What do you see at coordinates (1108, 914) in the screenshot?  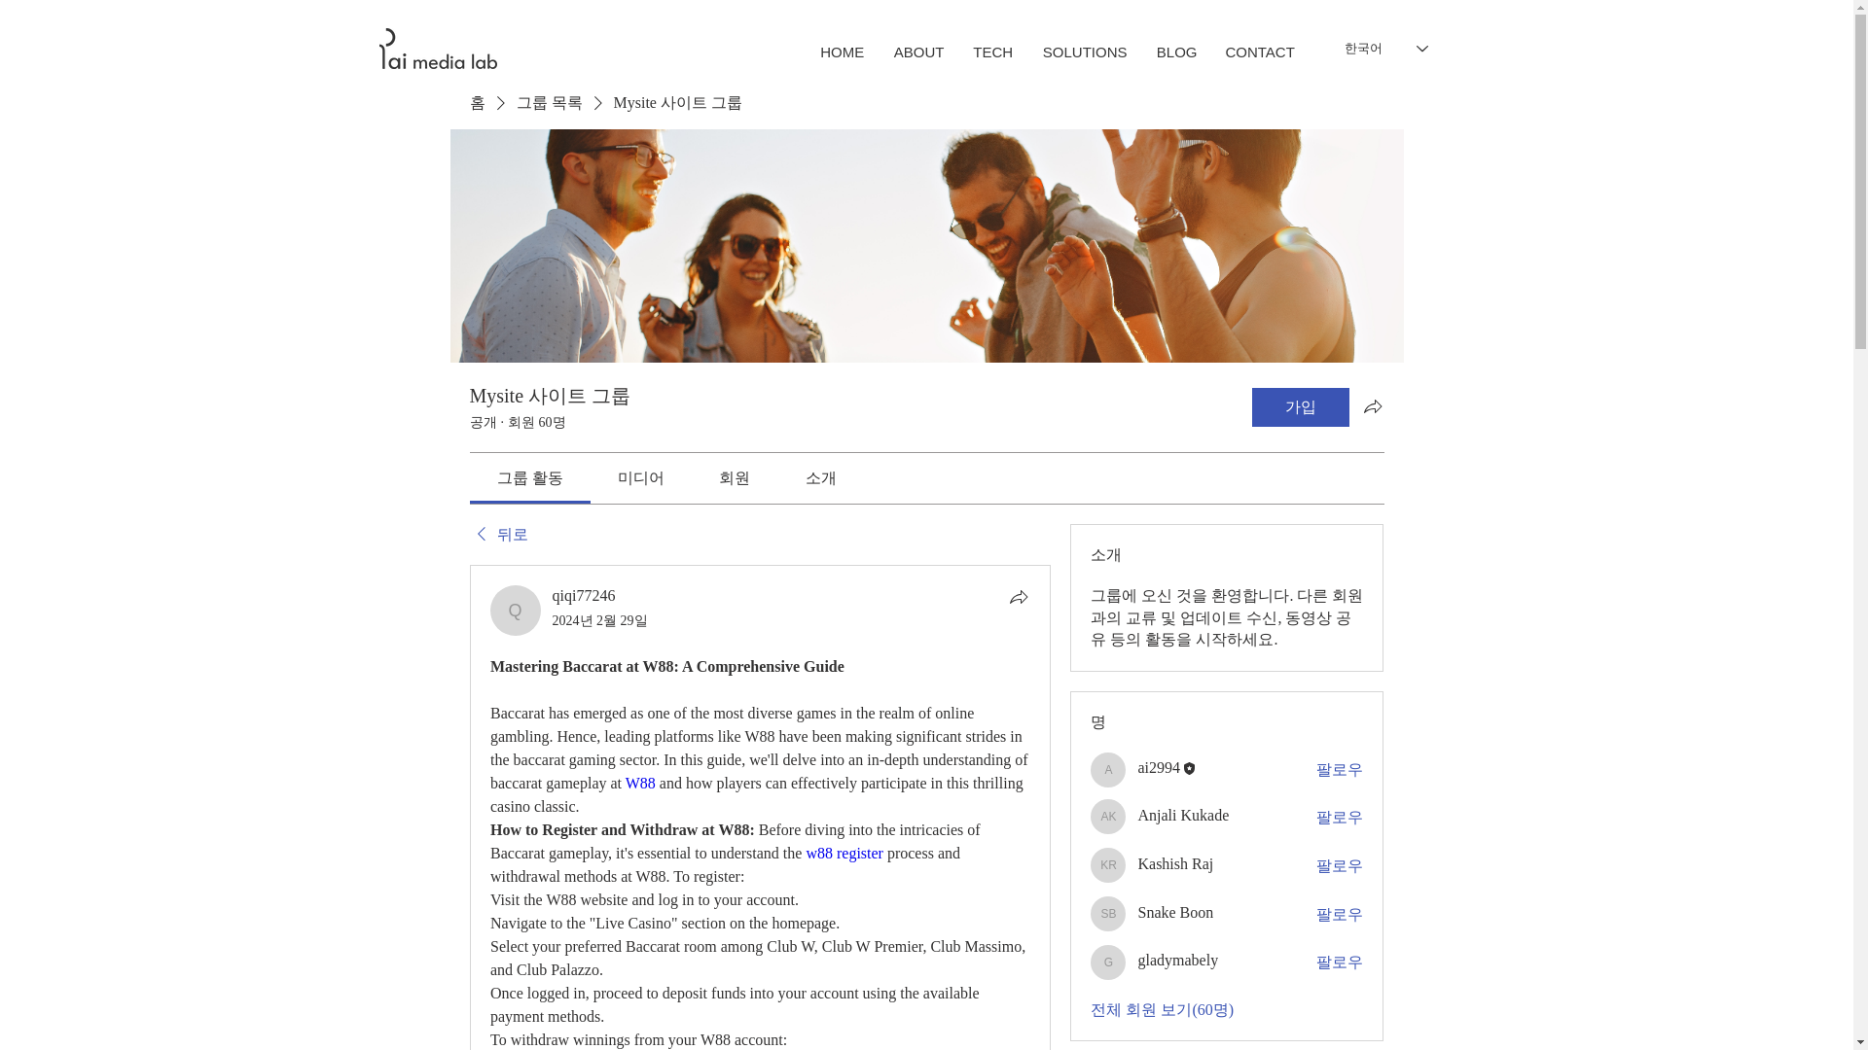 I see `Snake Boon` at bounding box center [1108, 914].